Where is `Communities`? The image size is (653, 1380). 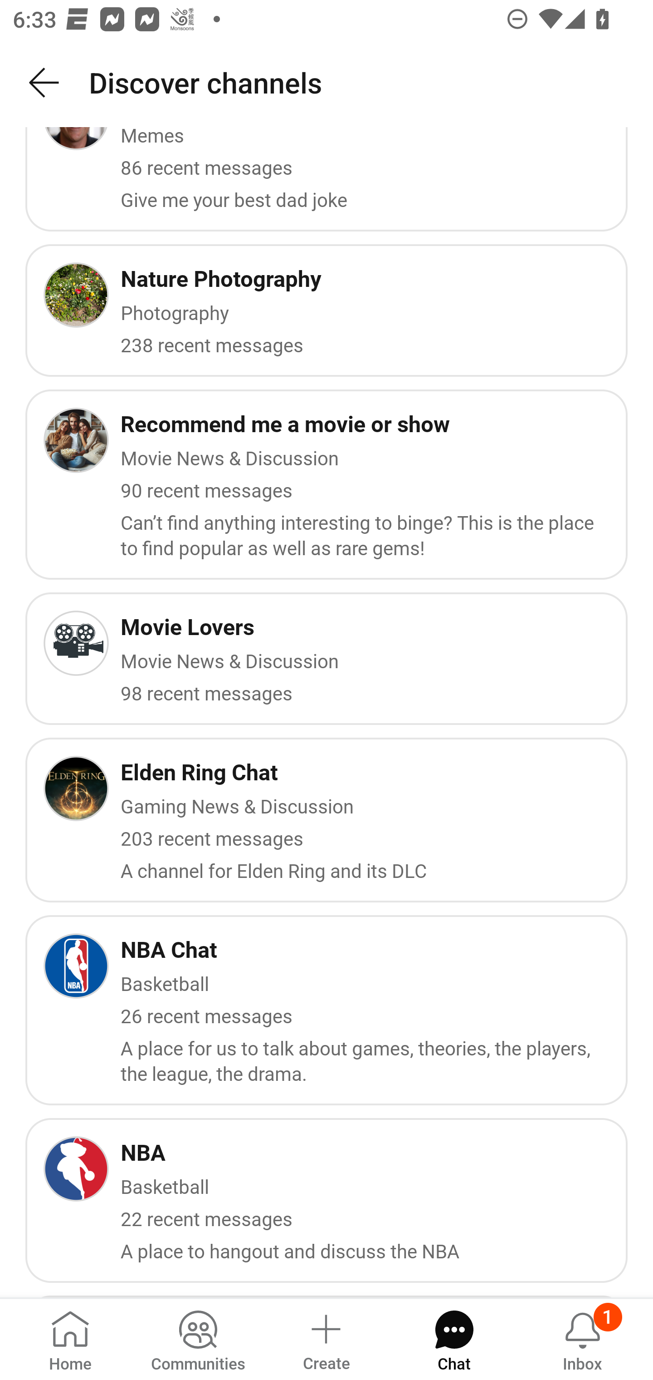 Communities is located at coordinates (198, 1338).